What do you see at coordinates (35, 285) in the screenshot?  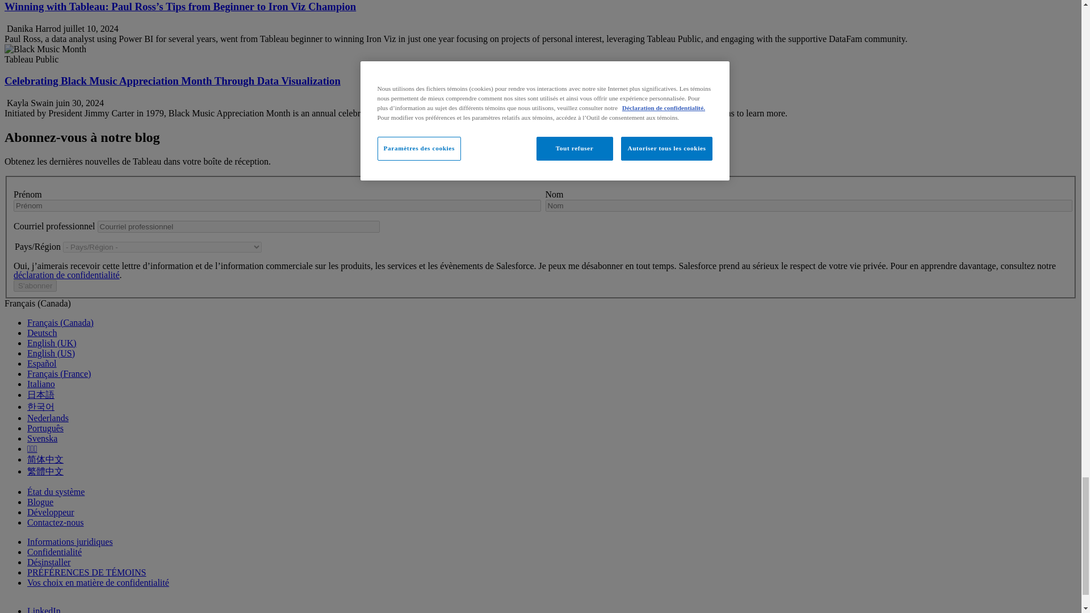 I see `S'abonner` at bounding box center [35, 285].